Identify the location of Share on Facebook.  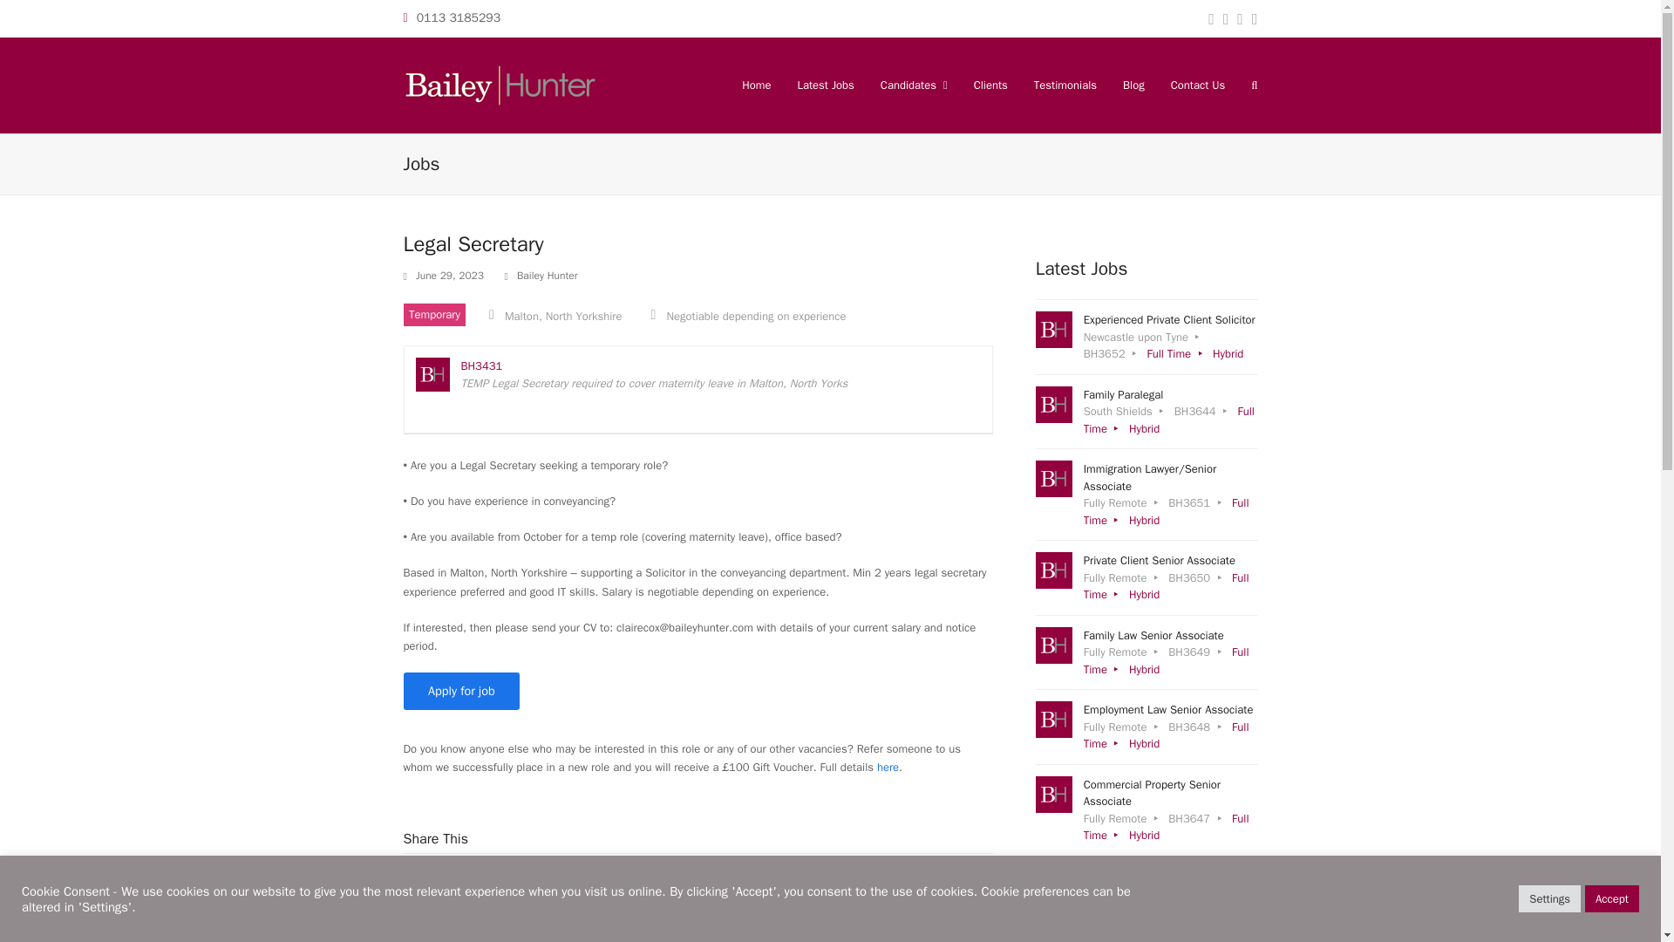
(454, 886).